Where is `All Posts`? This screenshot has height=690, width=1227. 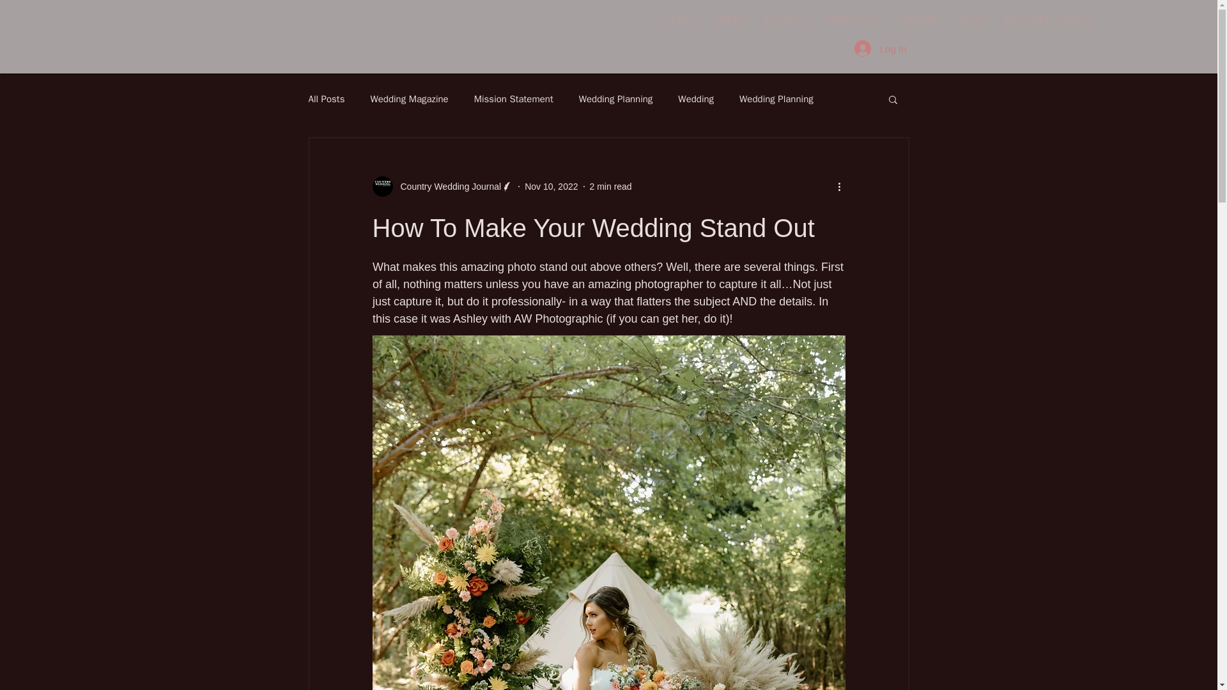
All Posts is located at coordinates (326, 99).